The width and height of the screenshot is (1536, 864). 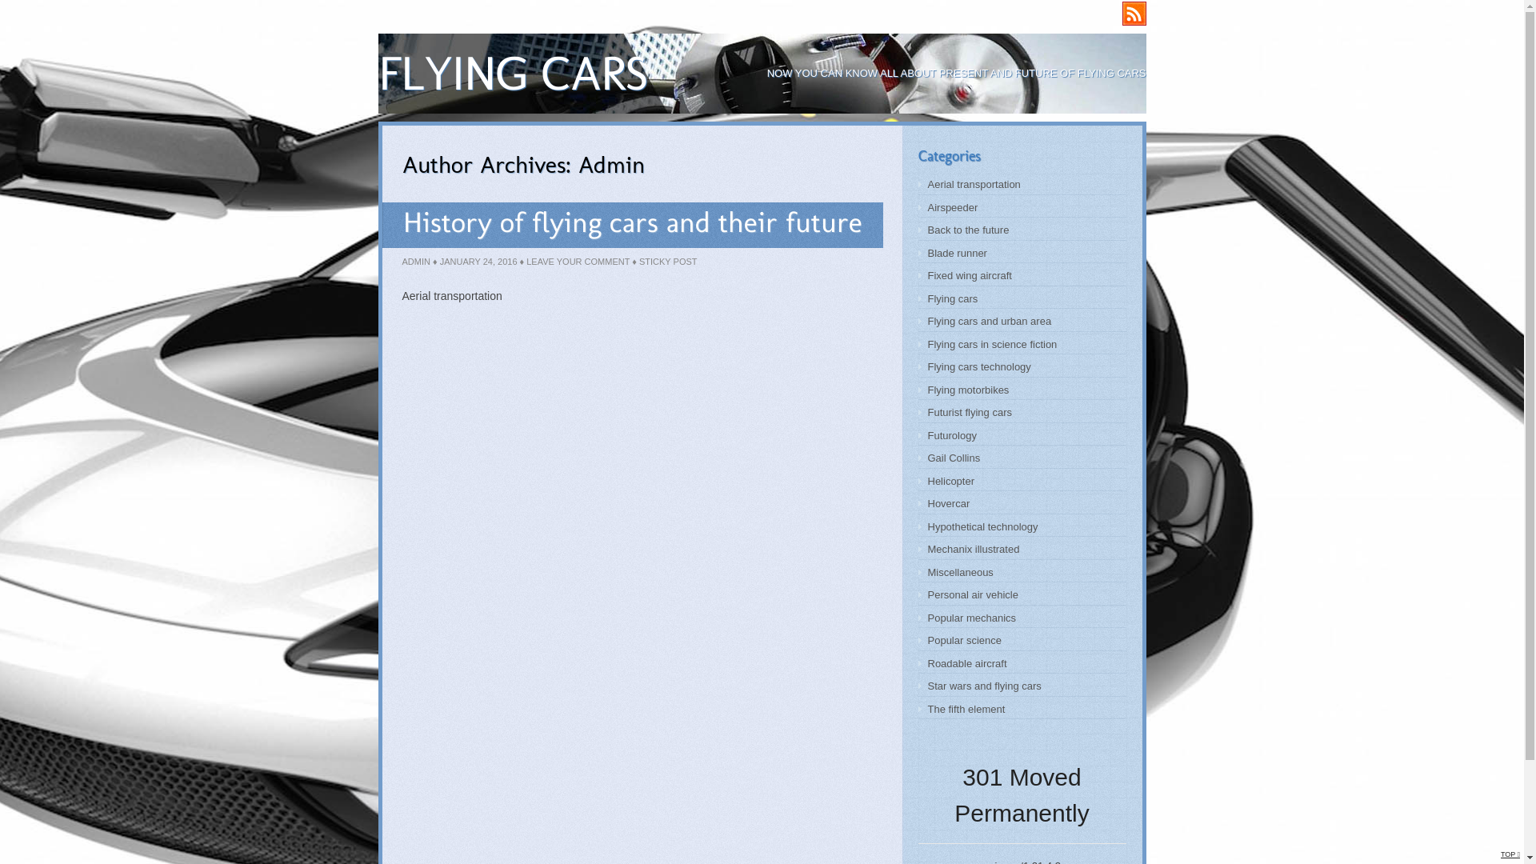 I want to click on Flying cars technology, so click(x=979, y=366).